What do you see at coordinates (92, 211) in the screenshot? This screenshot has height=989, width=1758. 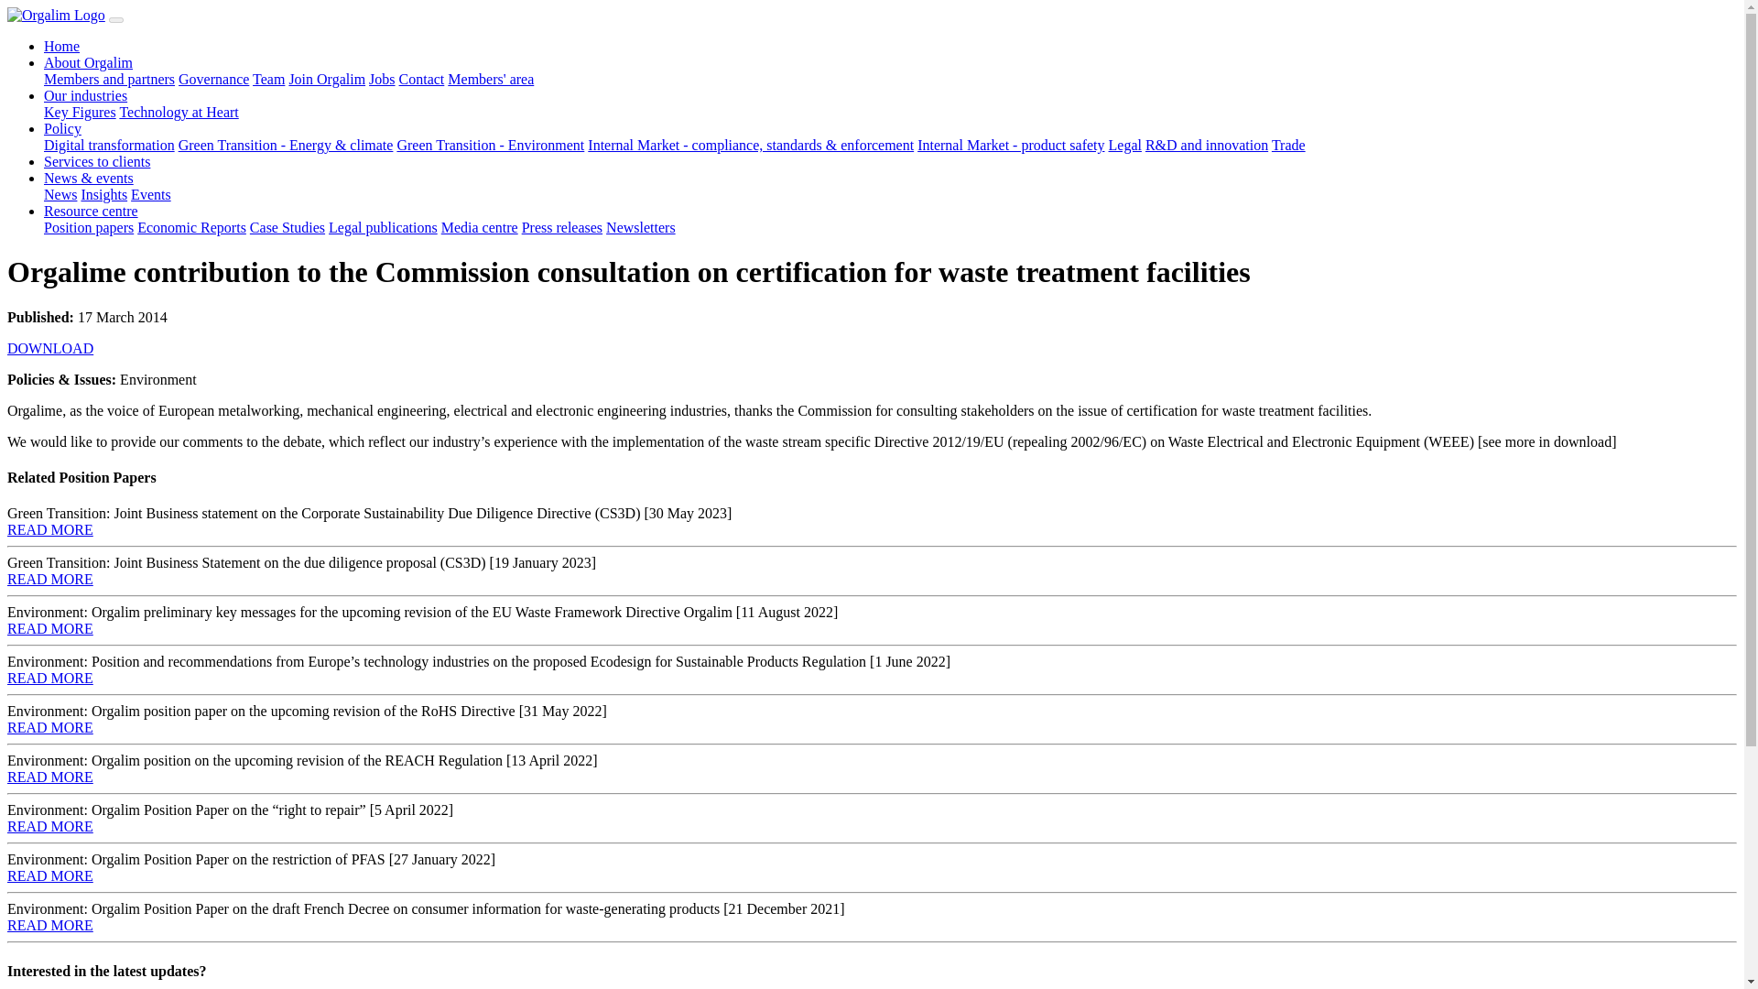 I see `Resource centre` at bounding box center [92, 211].